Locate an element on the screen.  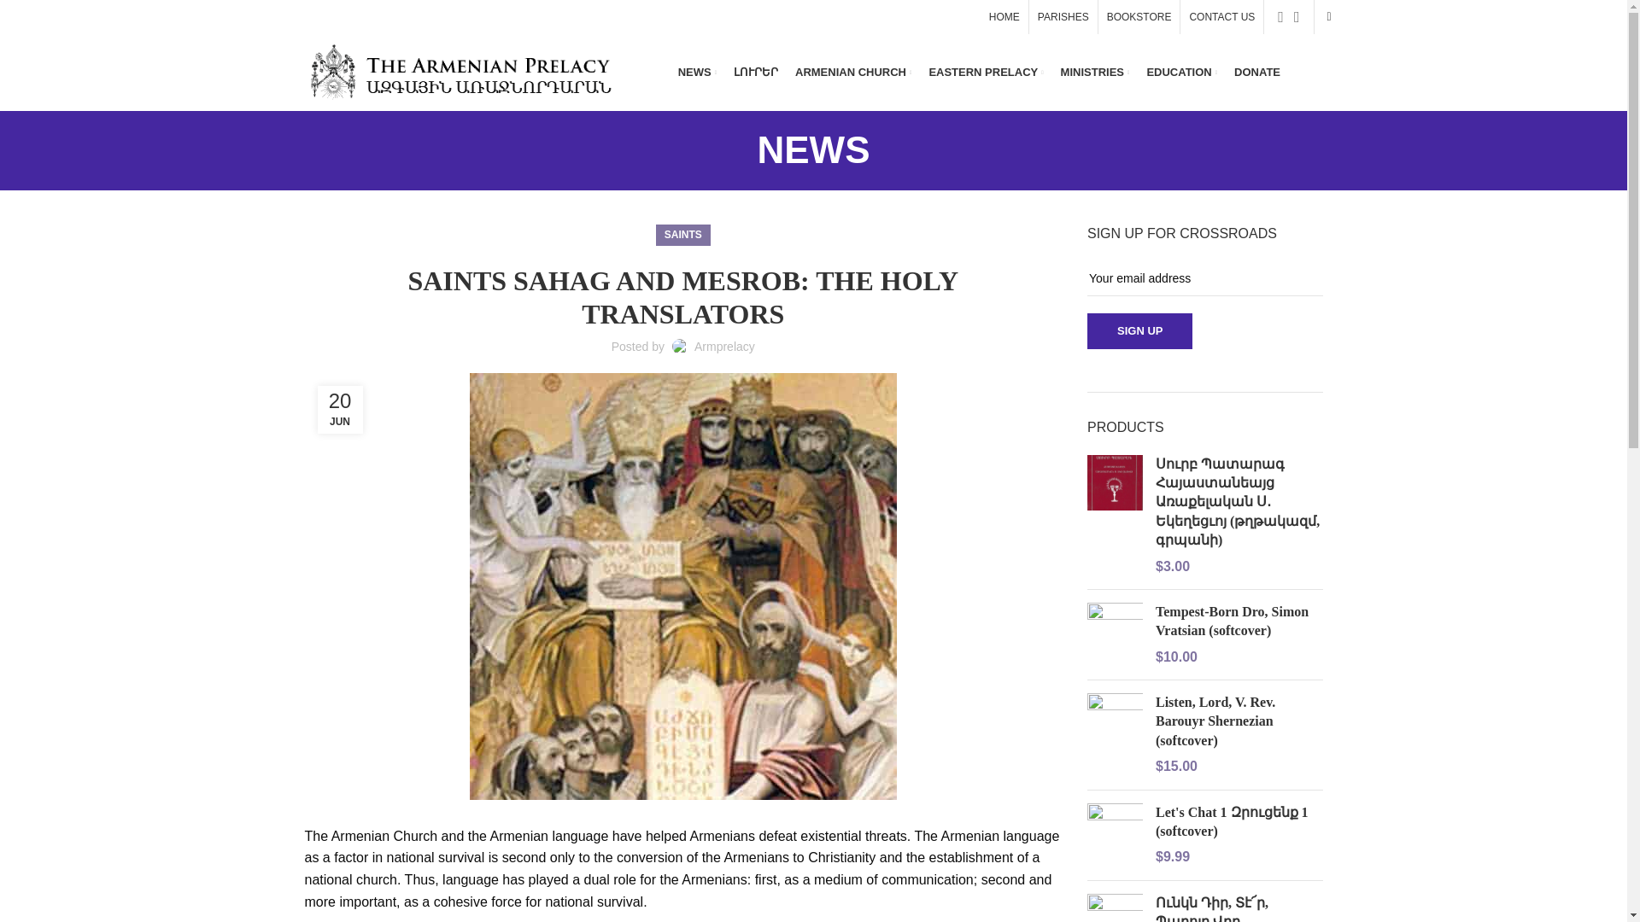
Sign up is located at coordinates (1139, 331).